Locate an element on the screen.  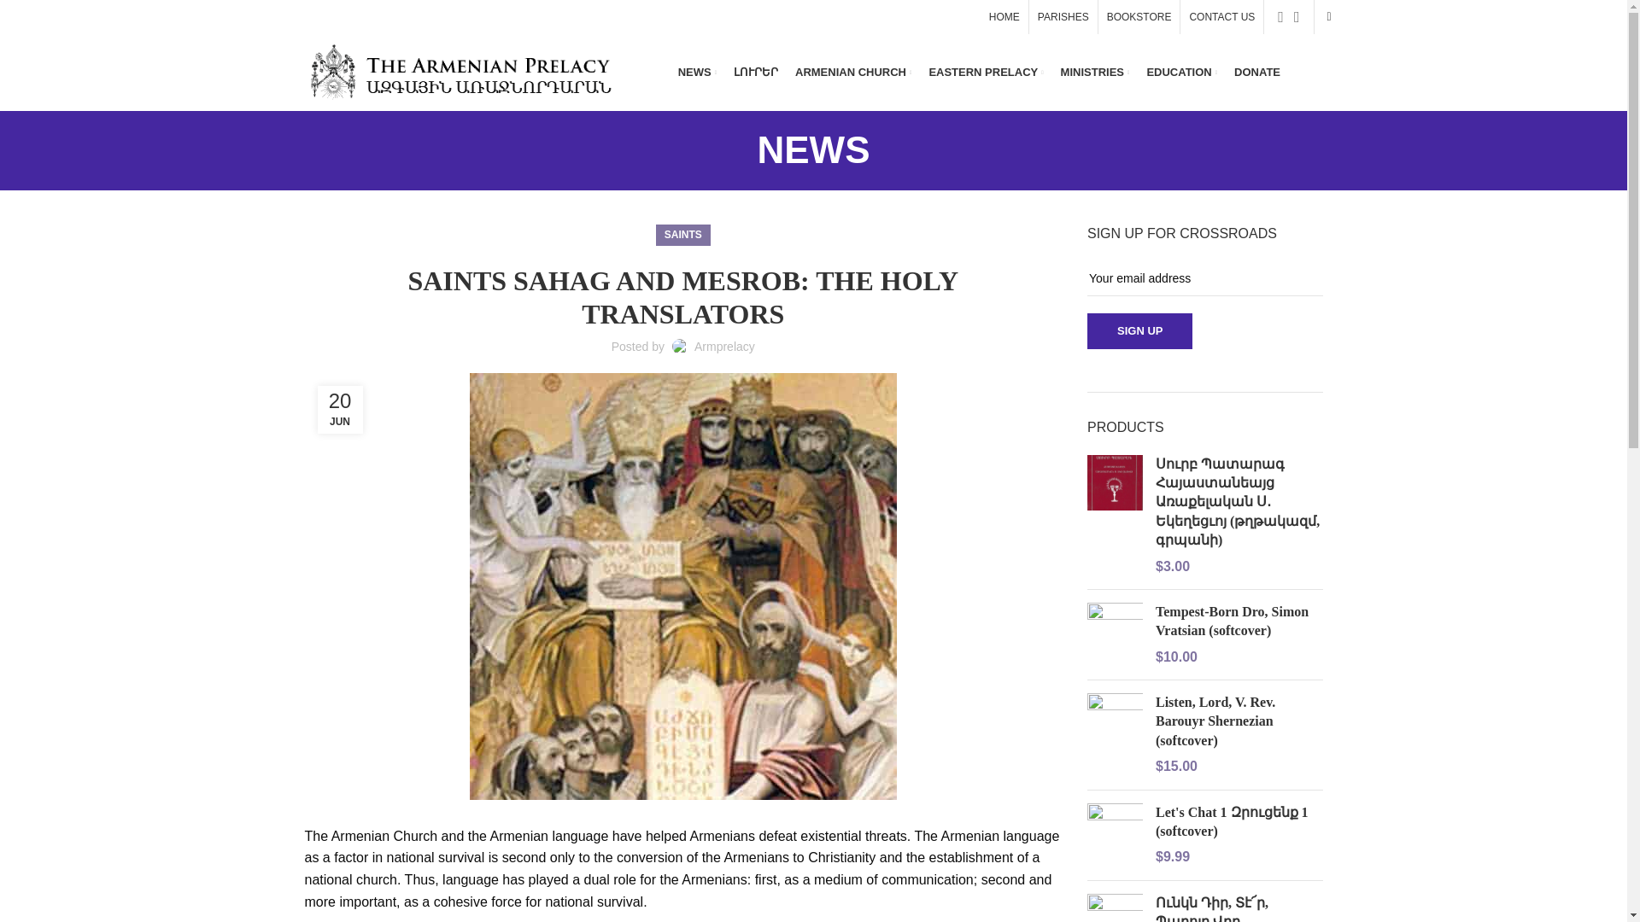
Sign up is located at coordinates (1139, 331).